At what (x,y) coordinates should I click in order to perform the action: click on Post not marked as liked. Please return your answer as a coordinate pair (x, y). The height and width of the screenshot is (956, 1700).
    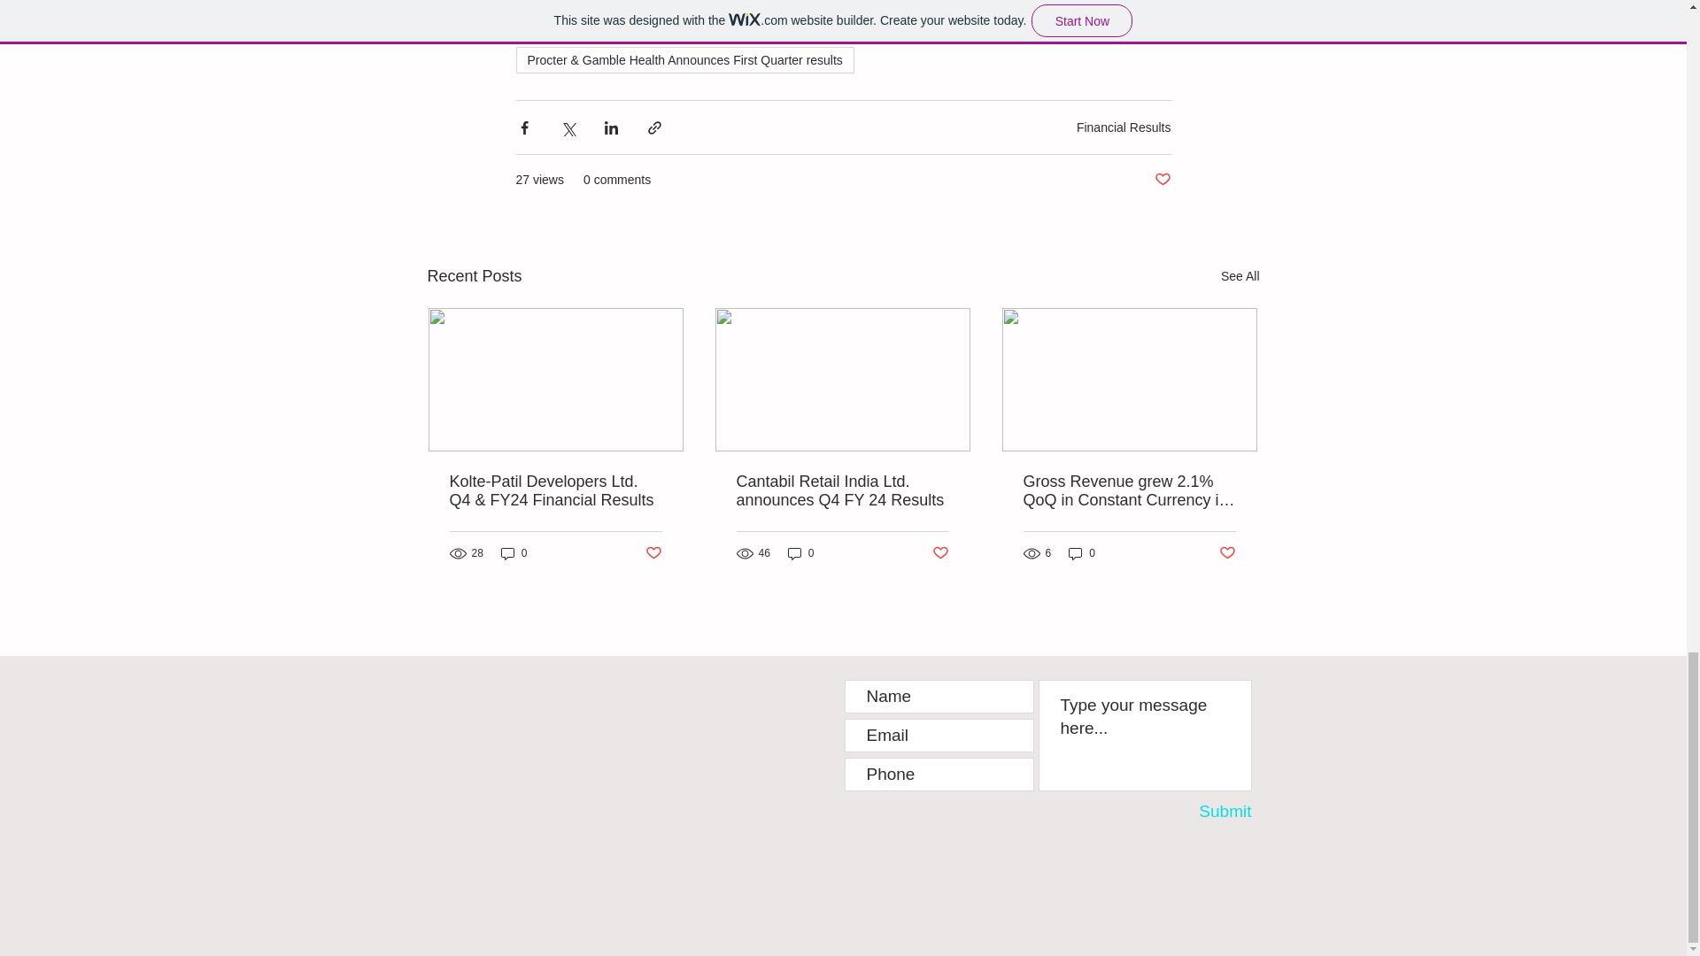
    Looking at the image, I should click on (1162, 180).